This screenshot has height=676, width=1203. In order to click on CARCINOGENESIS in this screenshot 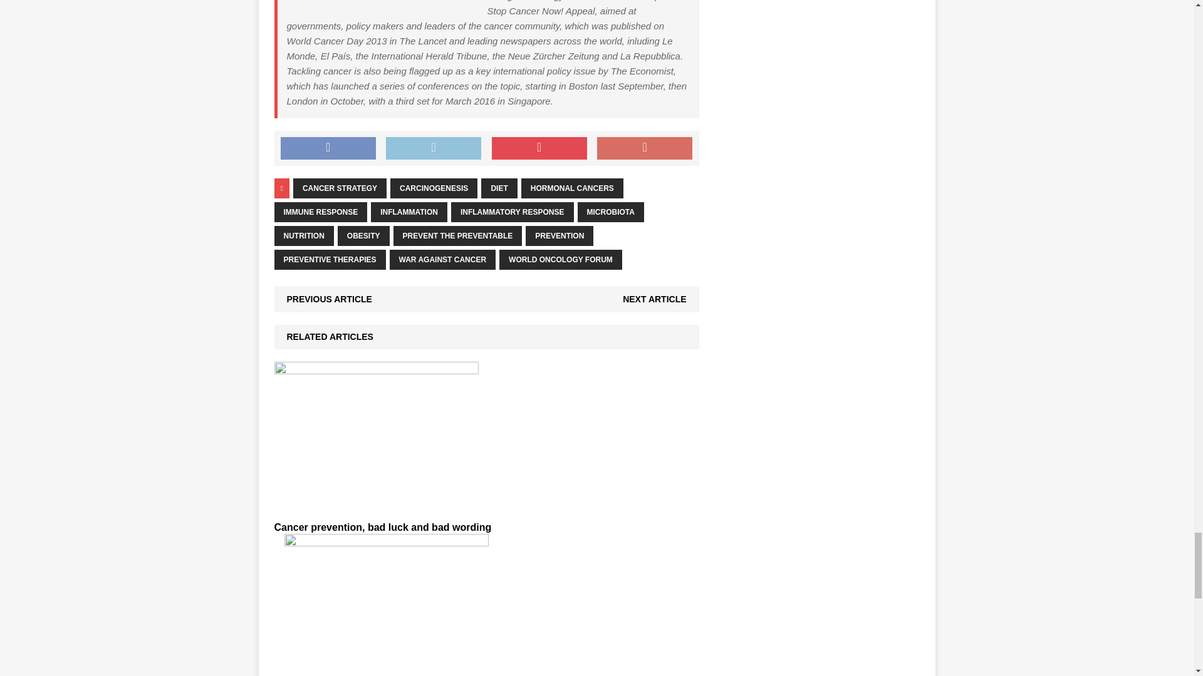, I will do `click(434, 188)`.